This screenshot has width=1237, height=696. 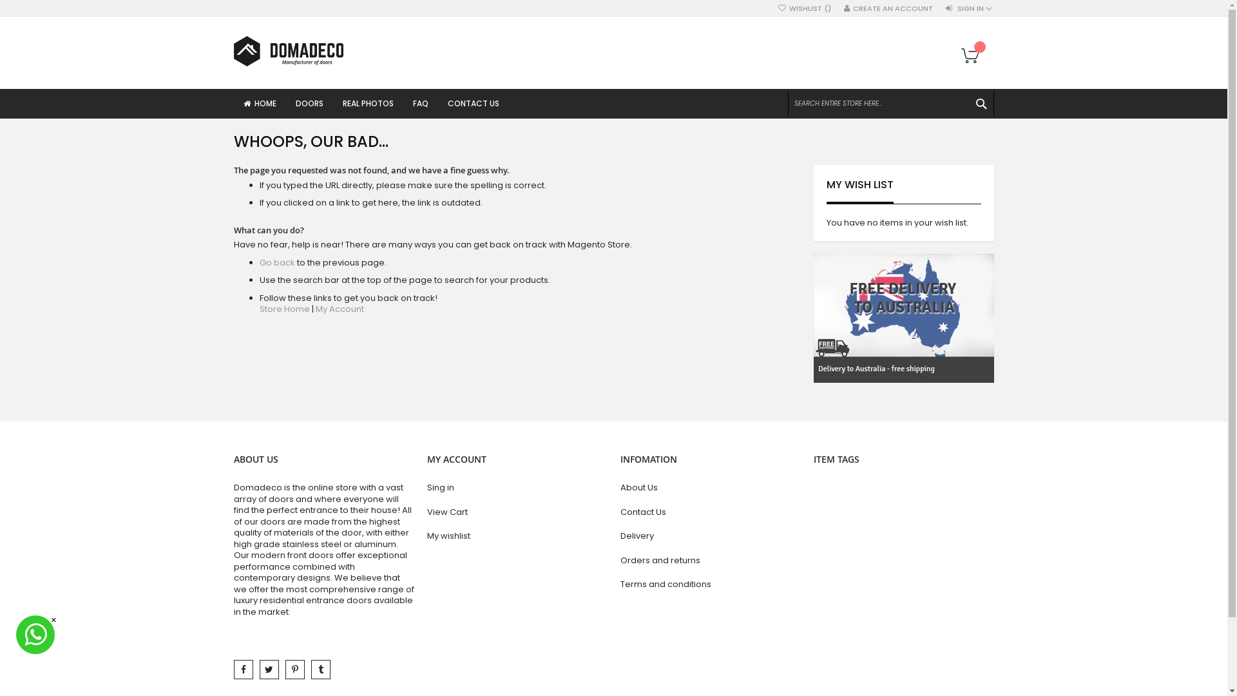 I want to click on HOME, so click(x=259, y=103).